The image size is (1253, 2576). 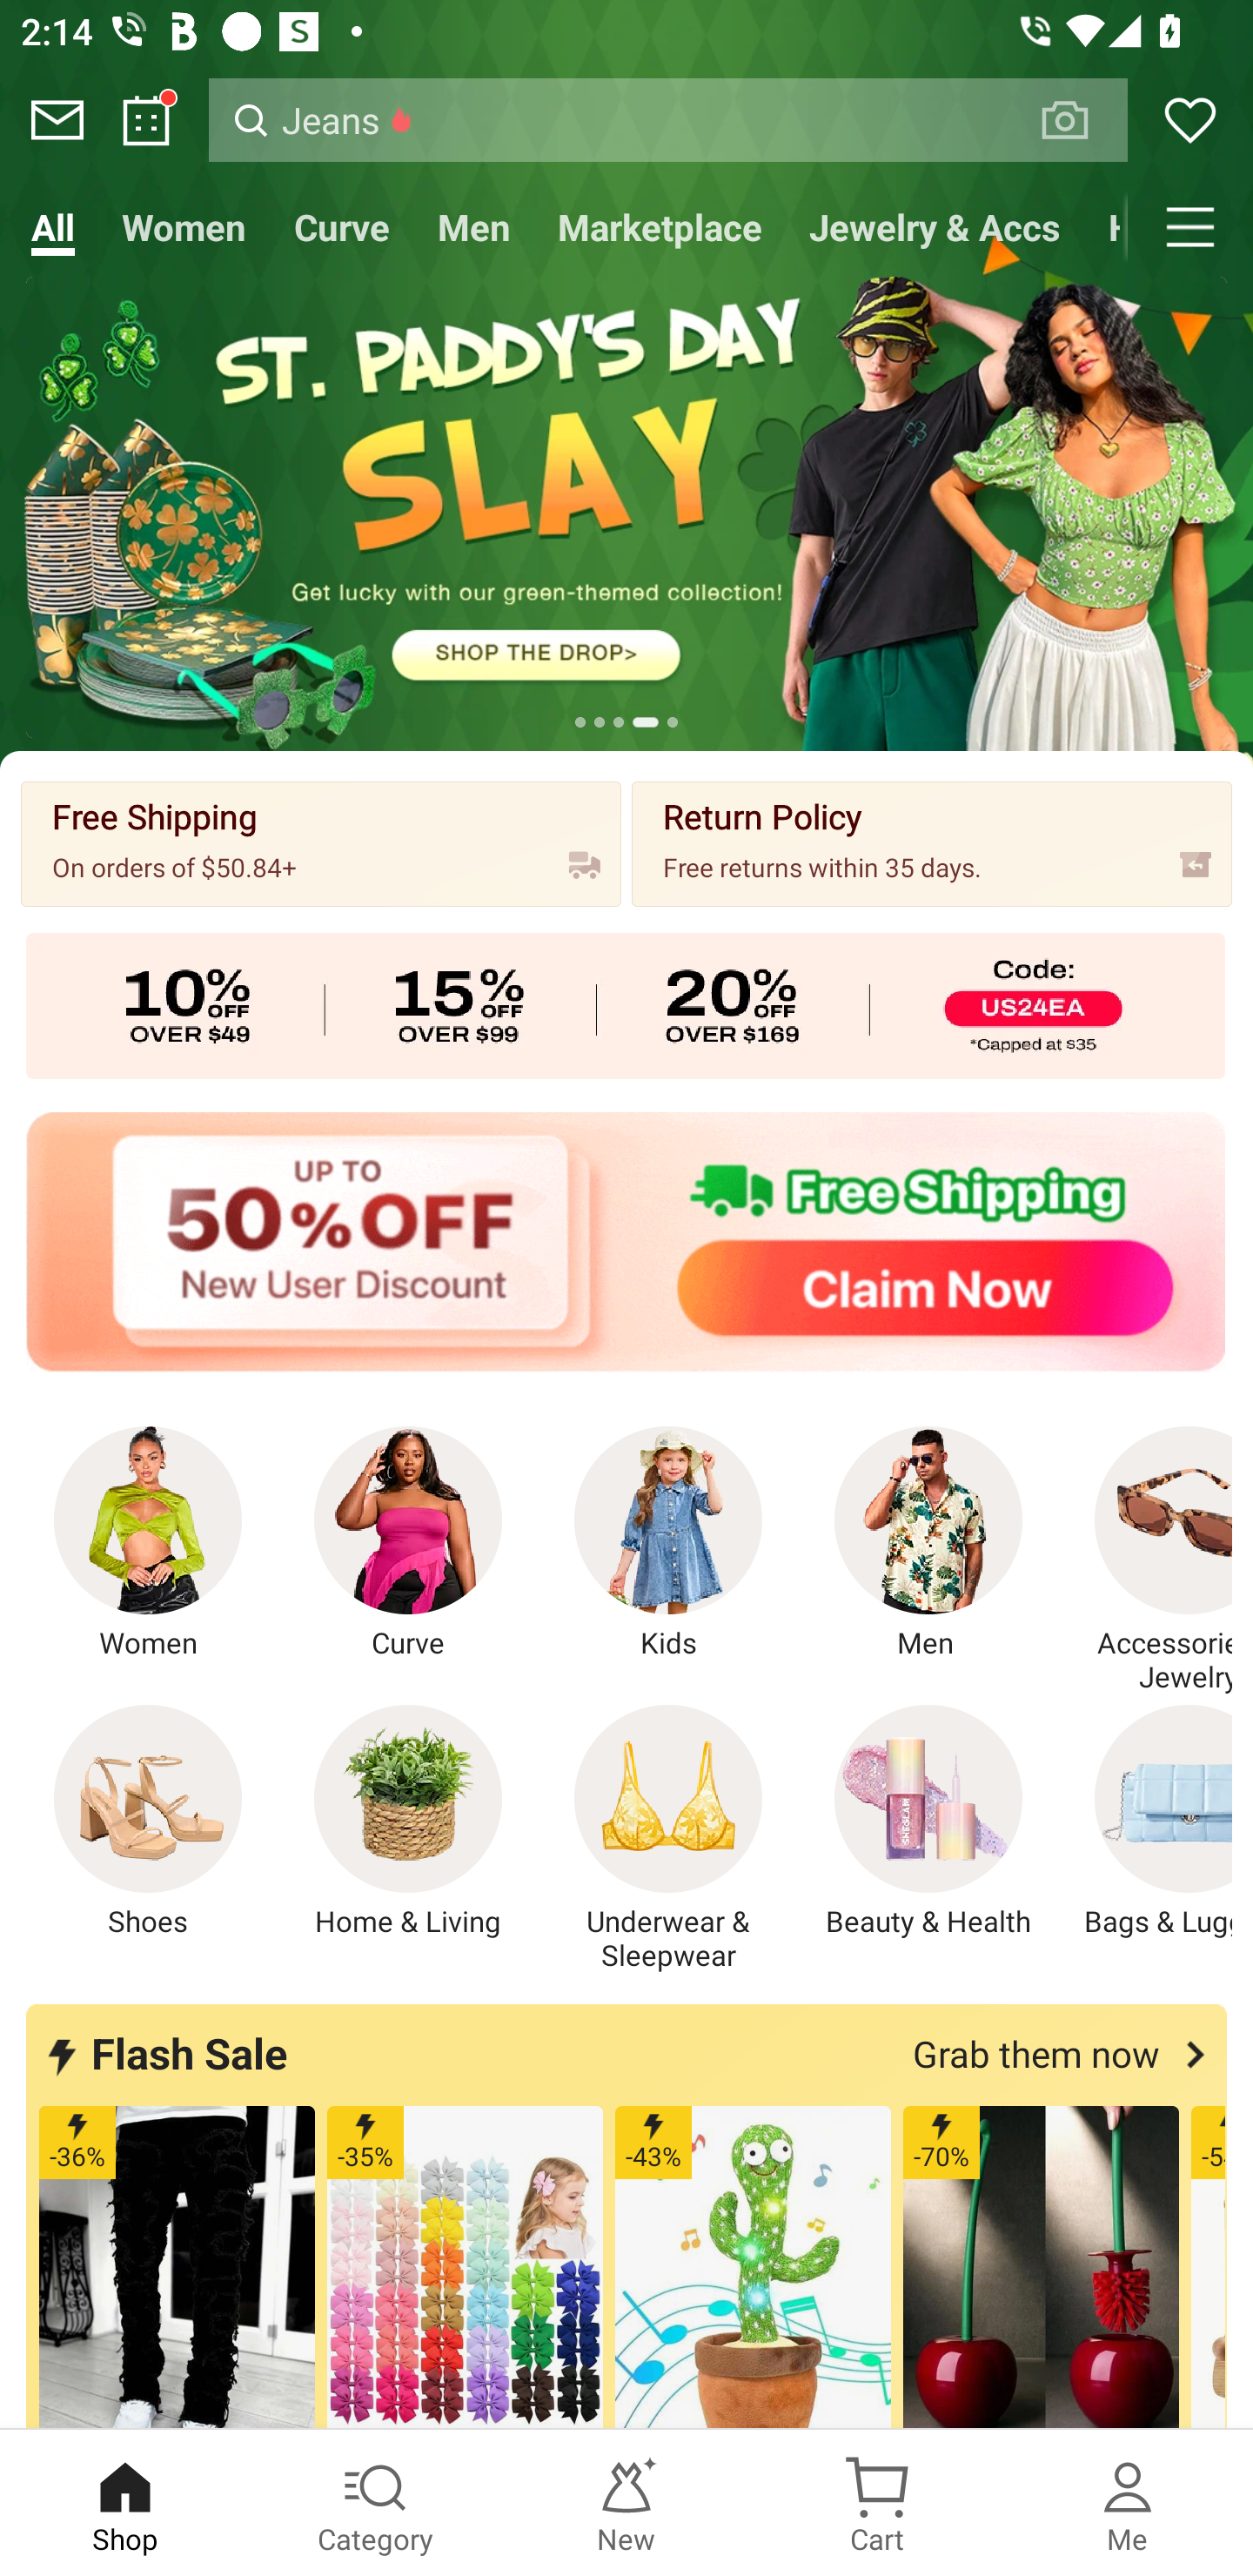 I want to click on New, so click(x=626, y=2503).